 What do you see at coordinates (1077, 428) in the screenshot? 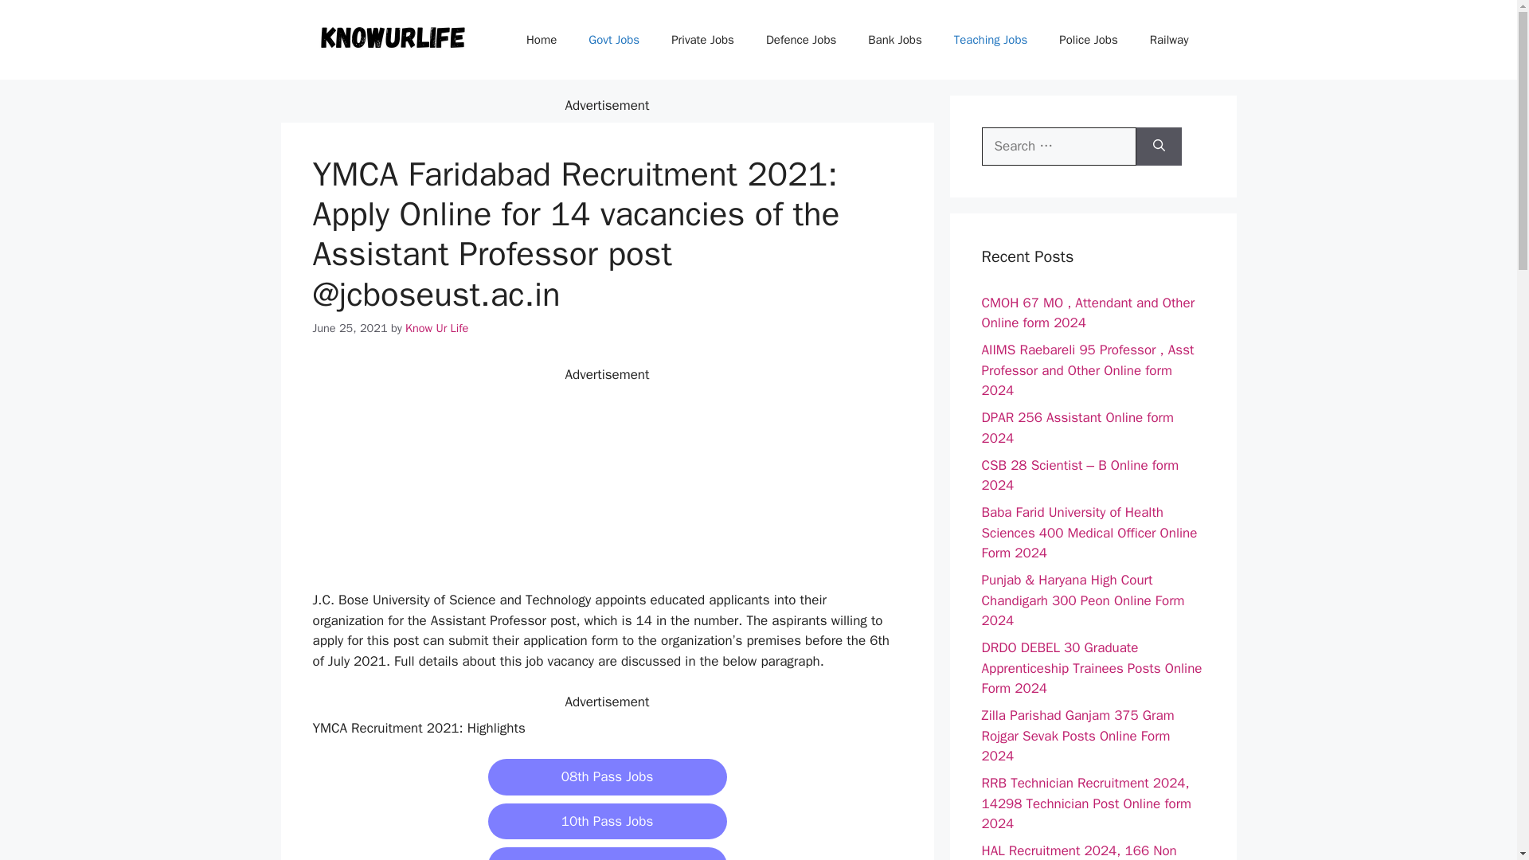
I see `DPAR 256 Assistant Online form 2024` at bounding box center [1077, 428].